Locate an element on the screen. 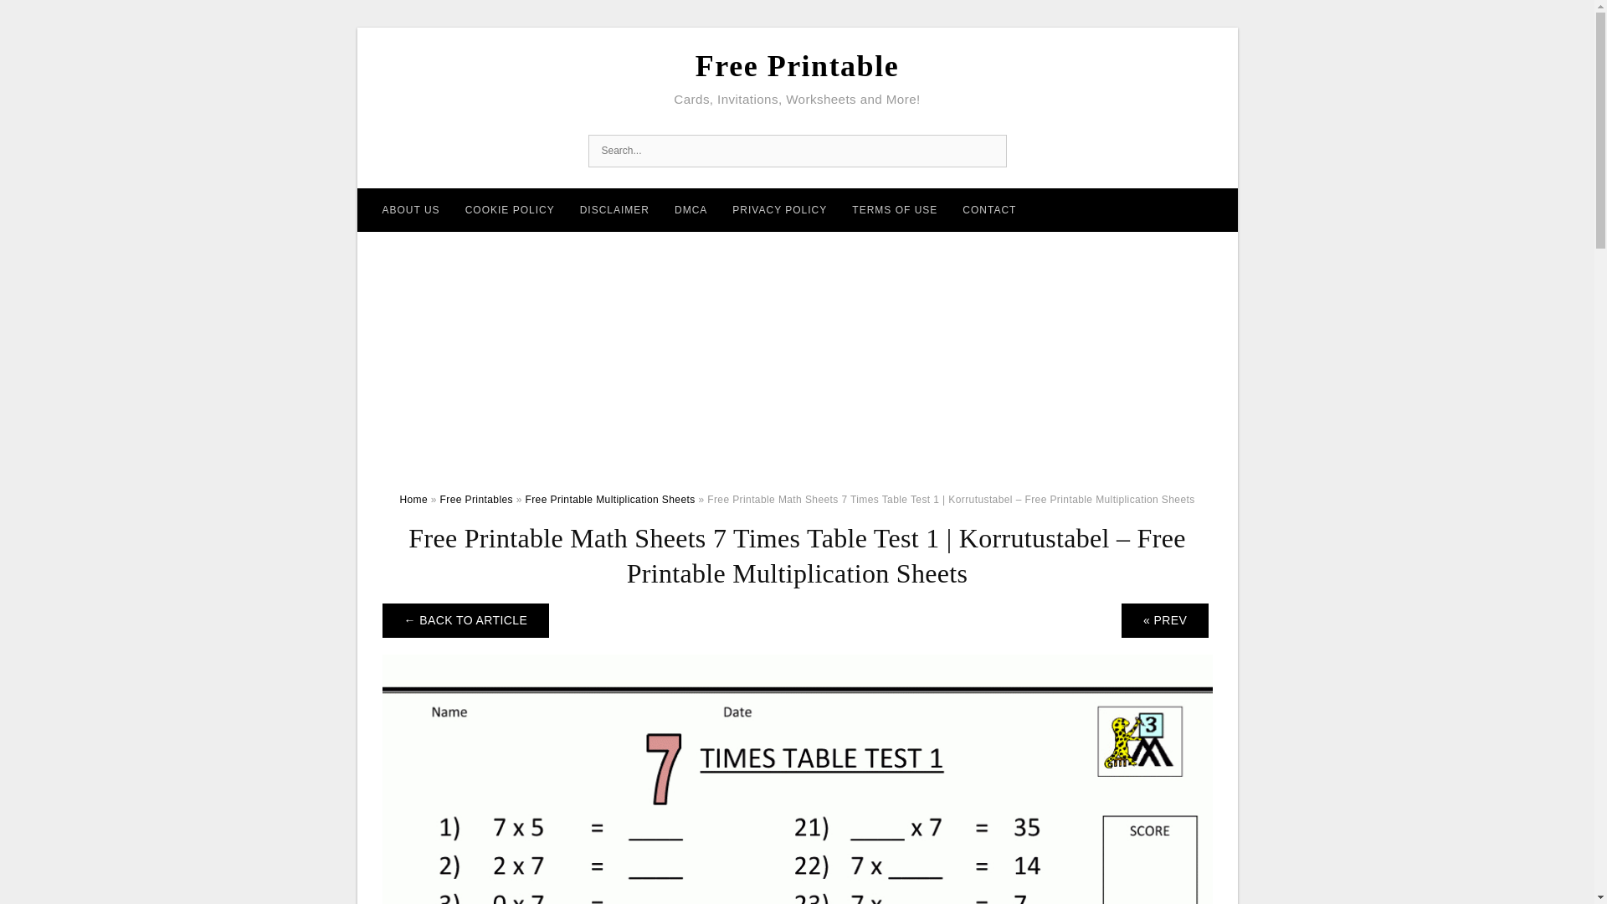 This screenshot has width=1607, height=904. DISCLAIMER is located at coordinates (614, 209).